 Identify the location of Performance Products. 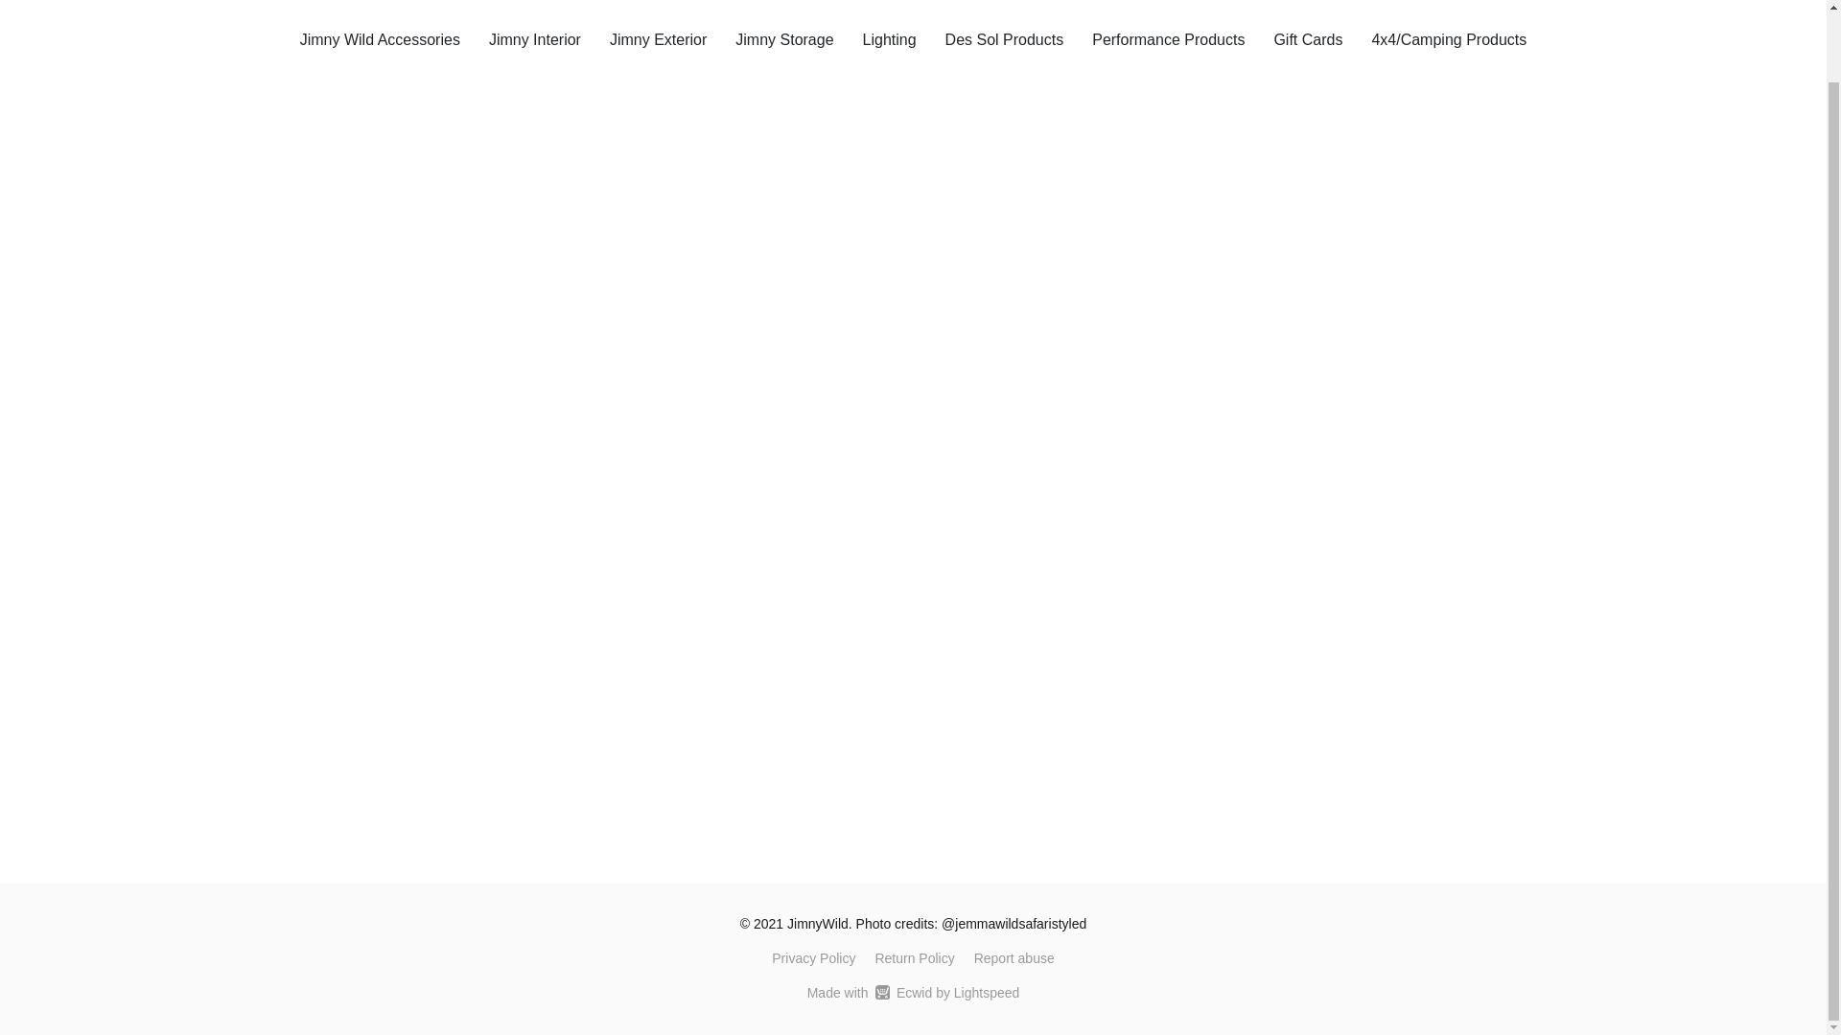
(1168, 39).